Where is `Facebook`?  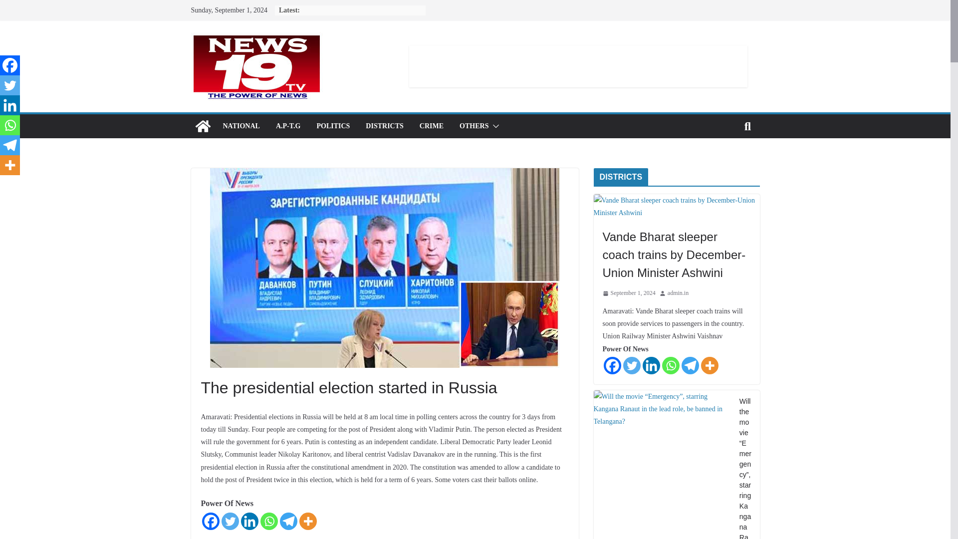 Facebook is located at coordinates (10, 65).